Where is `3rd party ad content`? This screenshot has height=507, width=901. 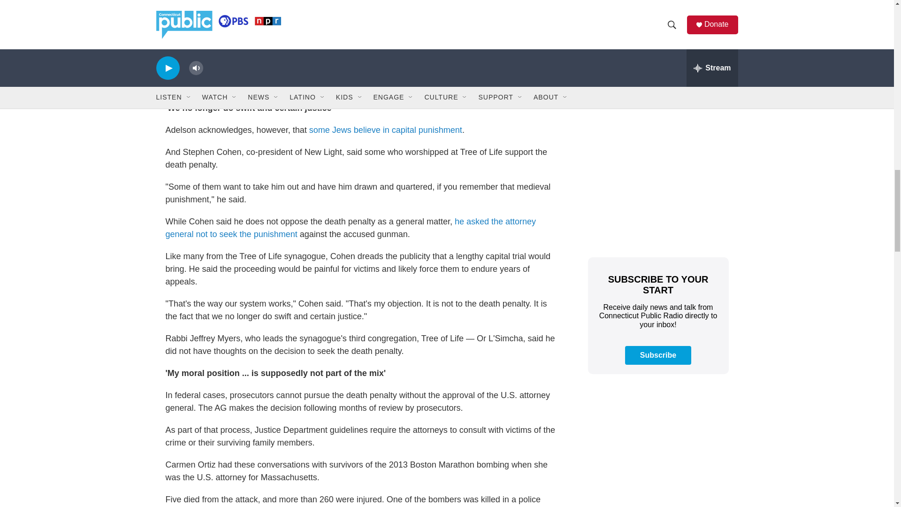 3rd party ad content is located at coordinates (657, 51).